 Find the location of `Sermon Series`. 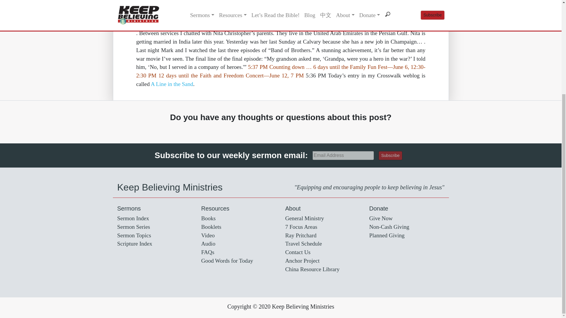

Sermon Series is located at coordinates (133, 227).